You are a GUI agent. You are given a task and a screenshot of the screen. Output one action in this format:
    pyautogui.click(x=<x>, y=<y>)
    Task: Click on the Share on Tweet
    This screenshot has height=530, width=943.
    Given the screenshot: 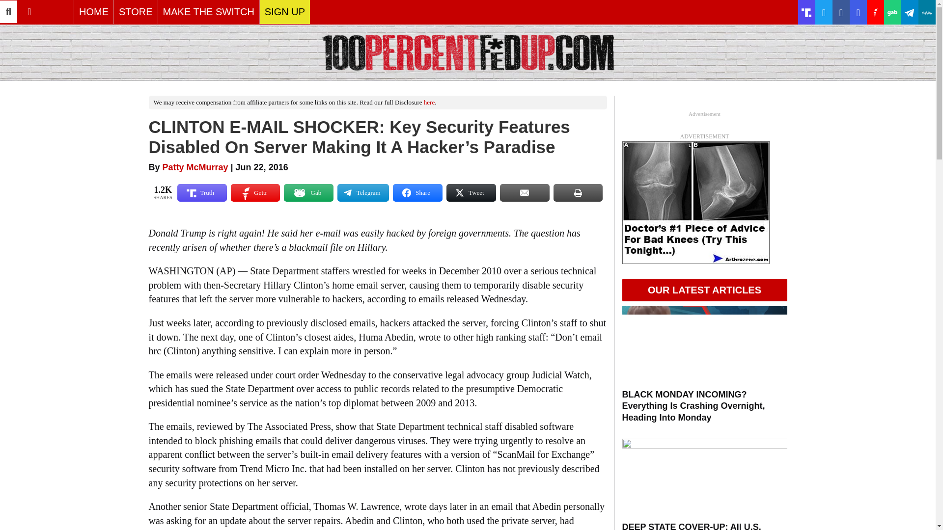 What is the action you would take?
    pyautogui.click(x=471, y=192)
    